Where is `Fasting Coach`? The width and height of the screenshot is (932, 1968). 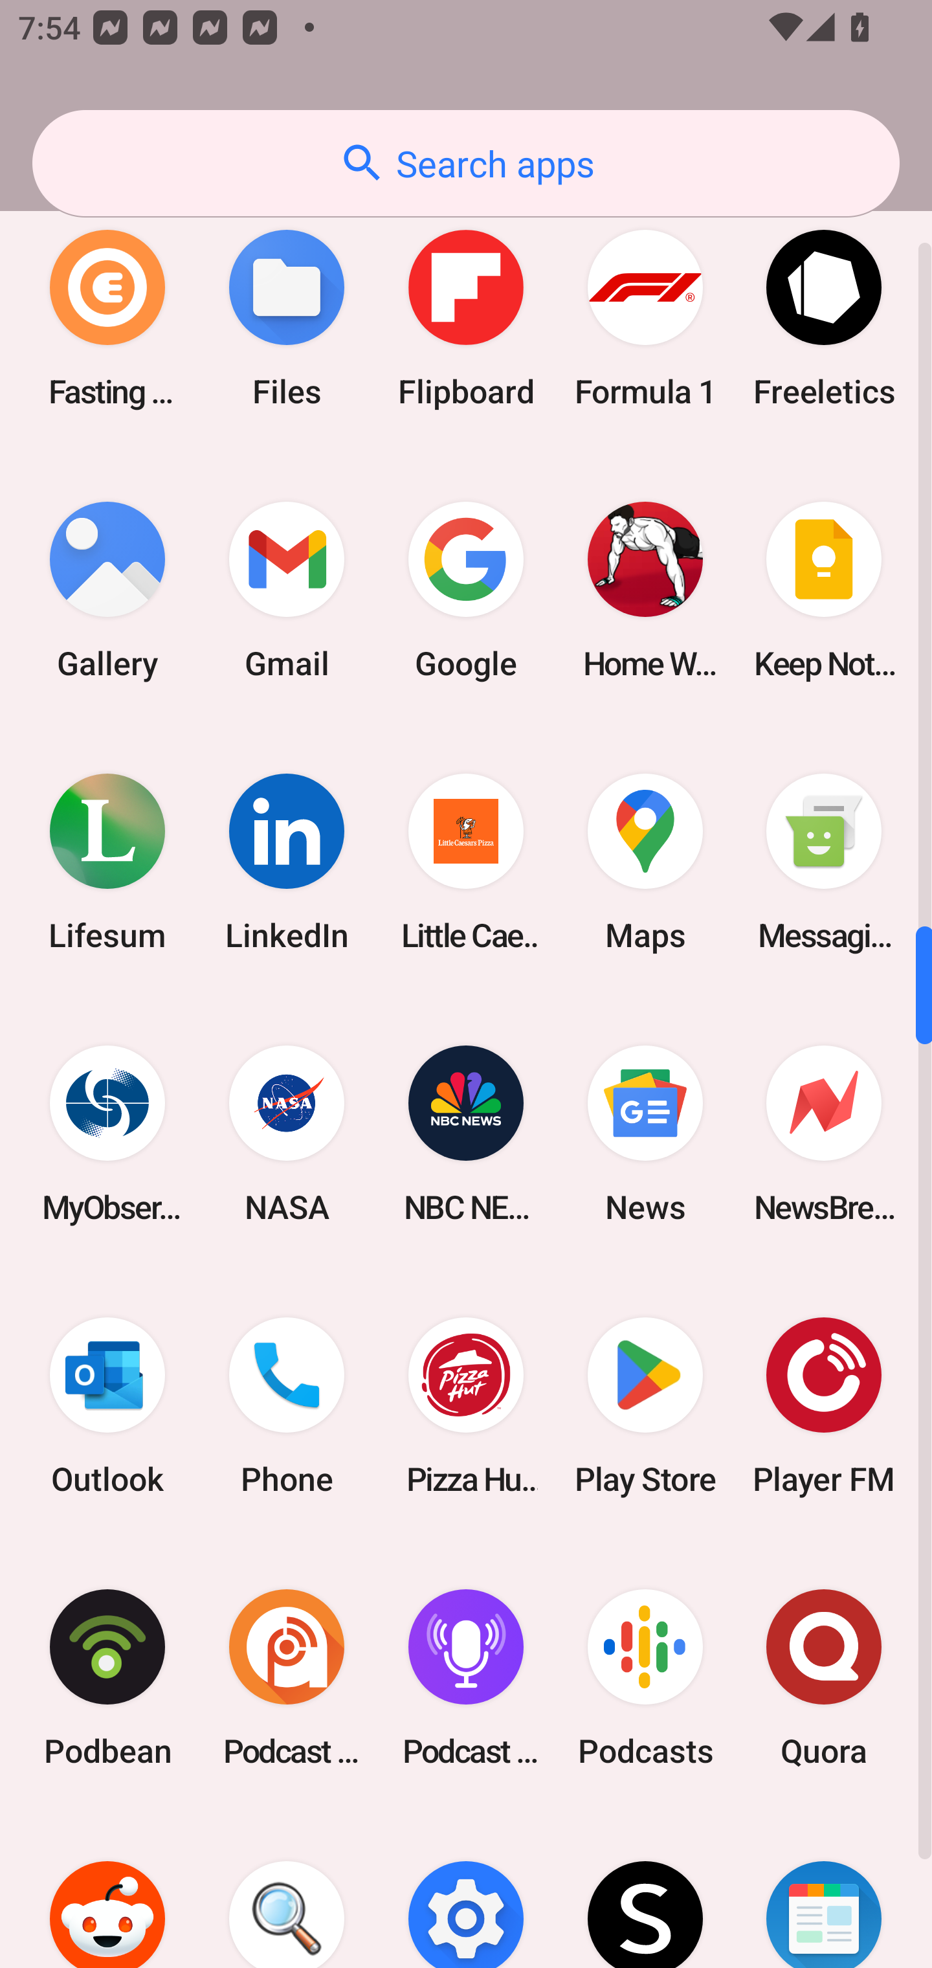
Fasting Coach is located at coordinates (107, 319).